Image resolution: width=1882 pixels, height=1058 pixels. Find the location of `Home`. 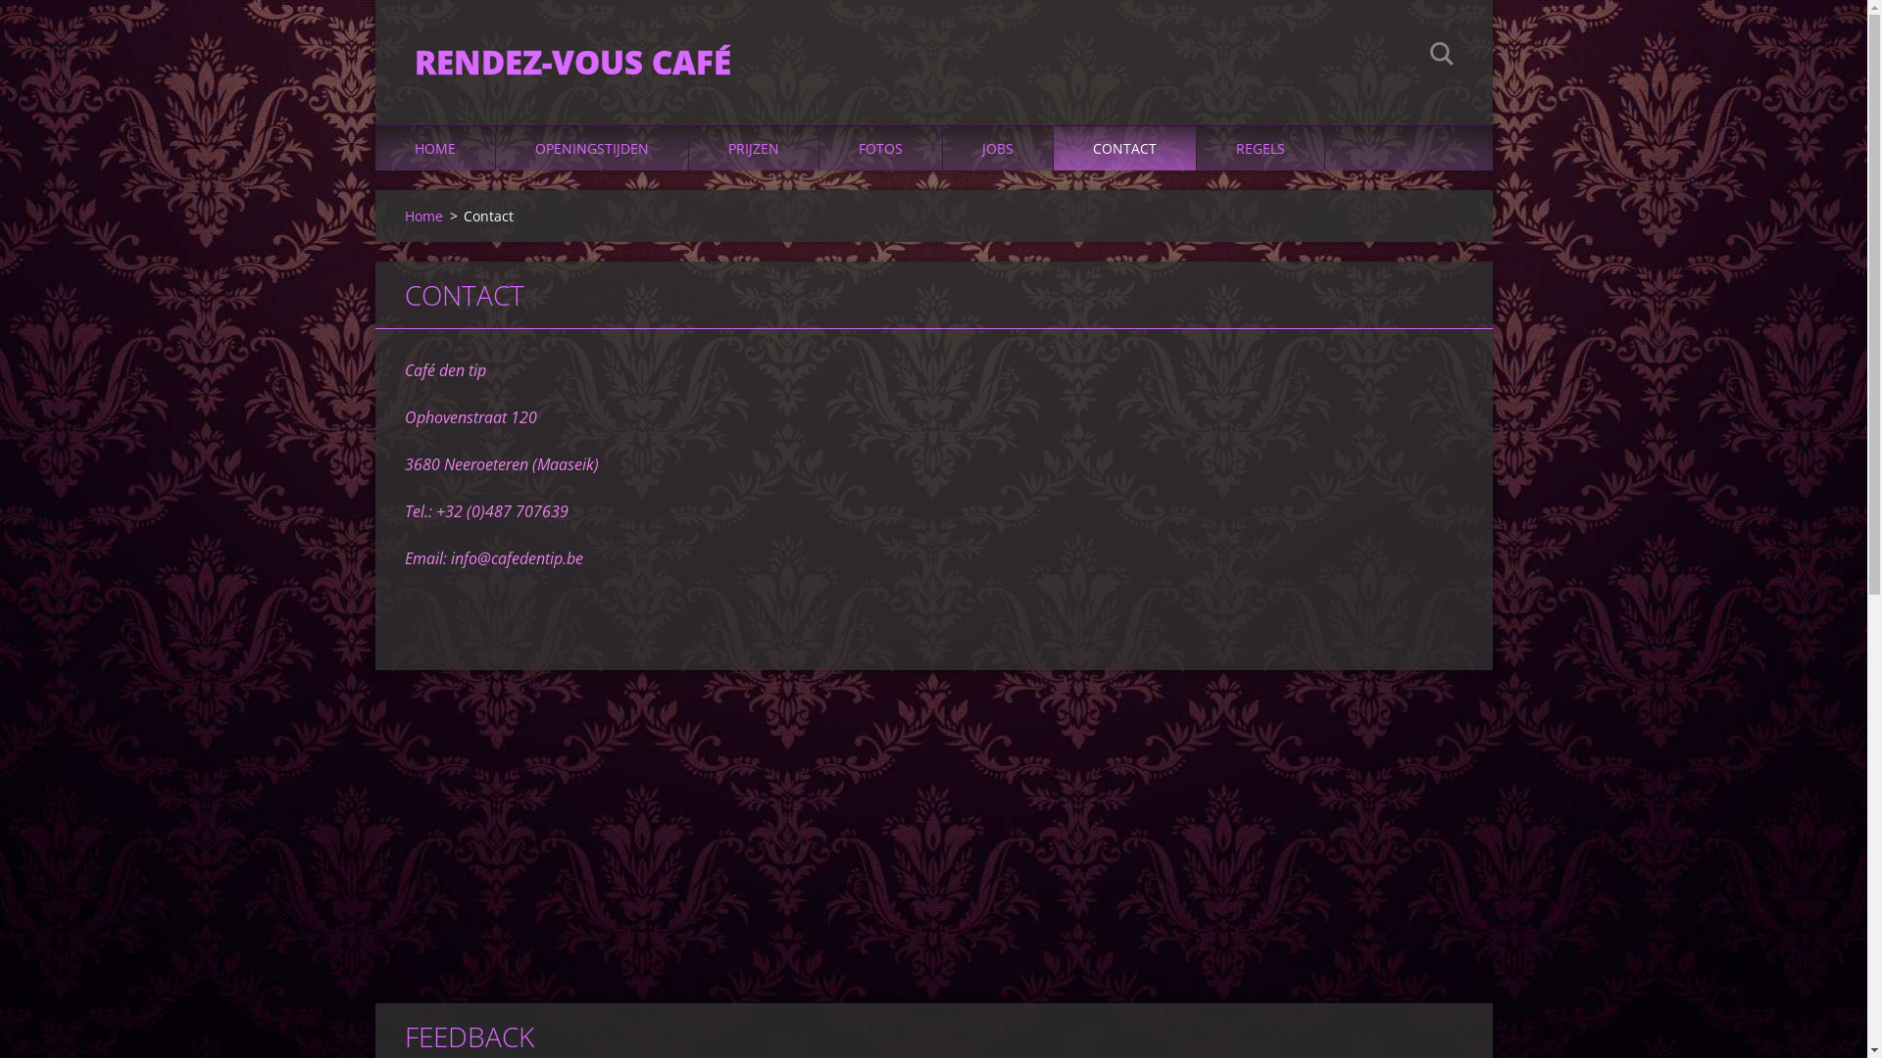

Home is located at coordinates (423, 216).